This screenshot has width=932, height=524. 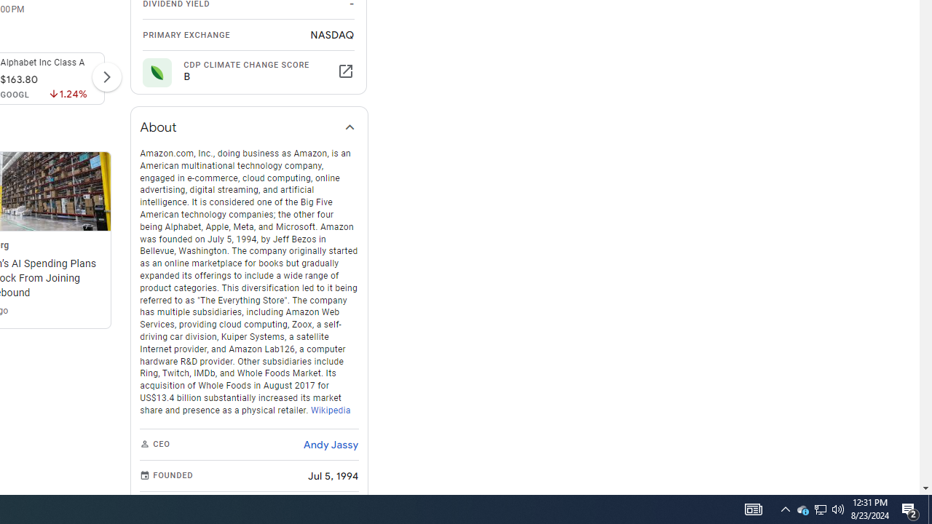 I want to click on Andy Jassy, so click(x=331, y=444).